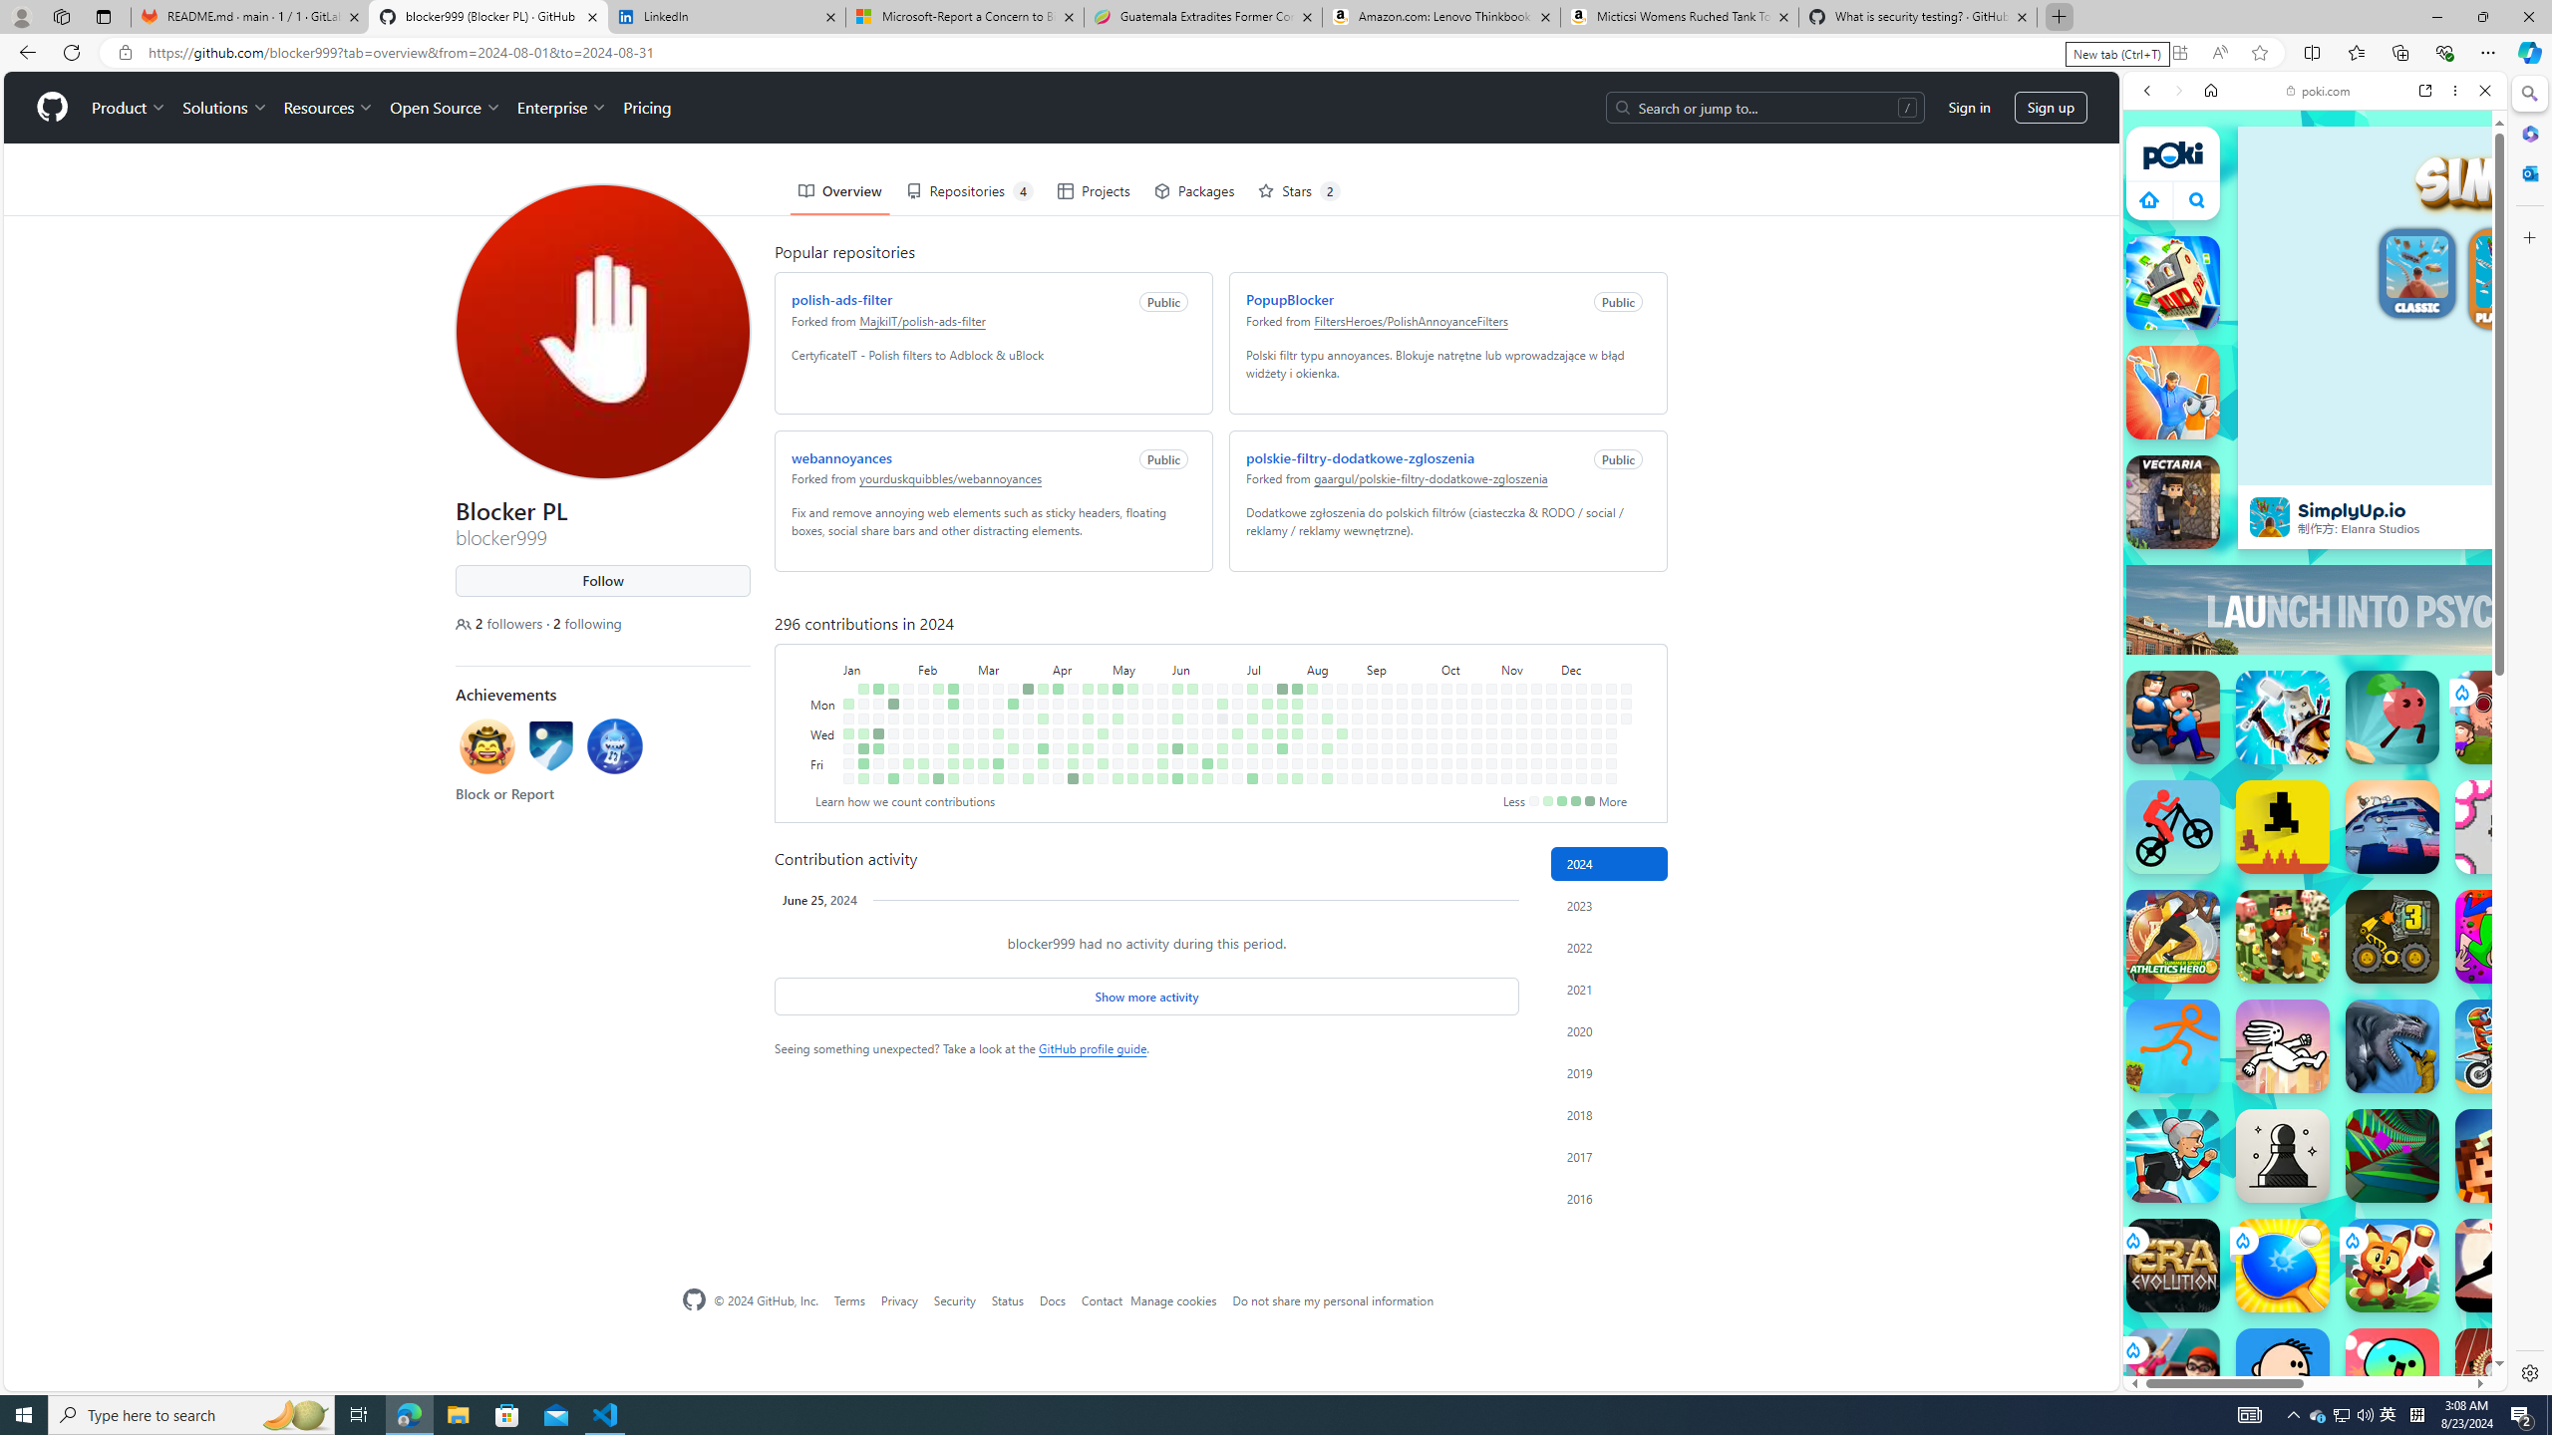 Image resolution: width=2552 pixels, height=1435 pixels. I want to click on No contributions on February 20th., so click(953, 718).